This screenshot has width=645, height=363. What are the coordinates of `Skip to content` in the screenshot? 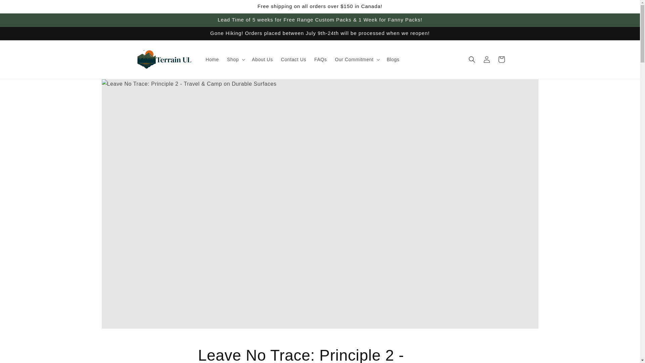 It's located at (20, 8).